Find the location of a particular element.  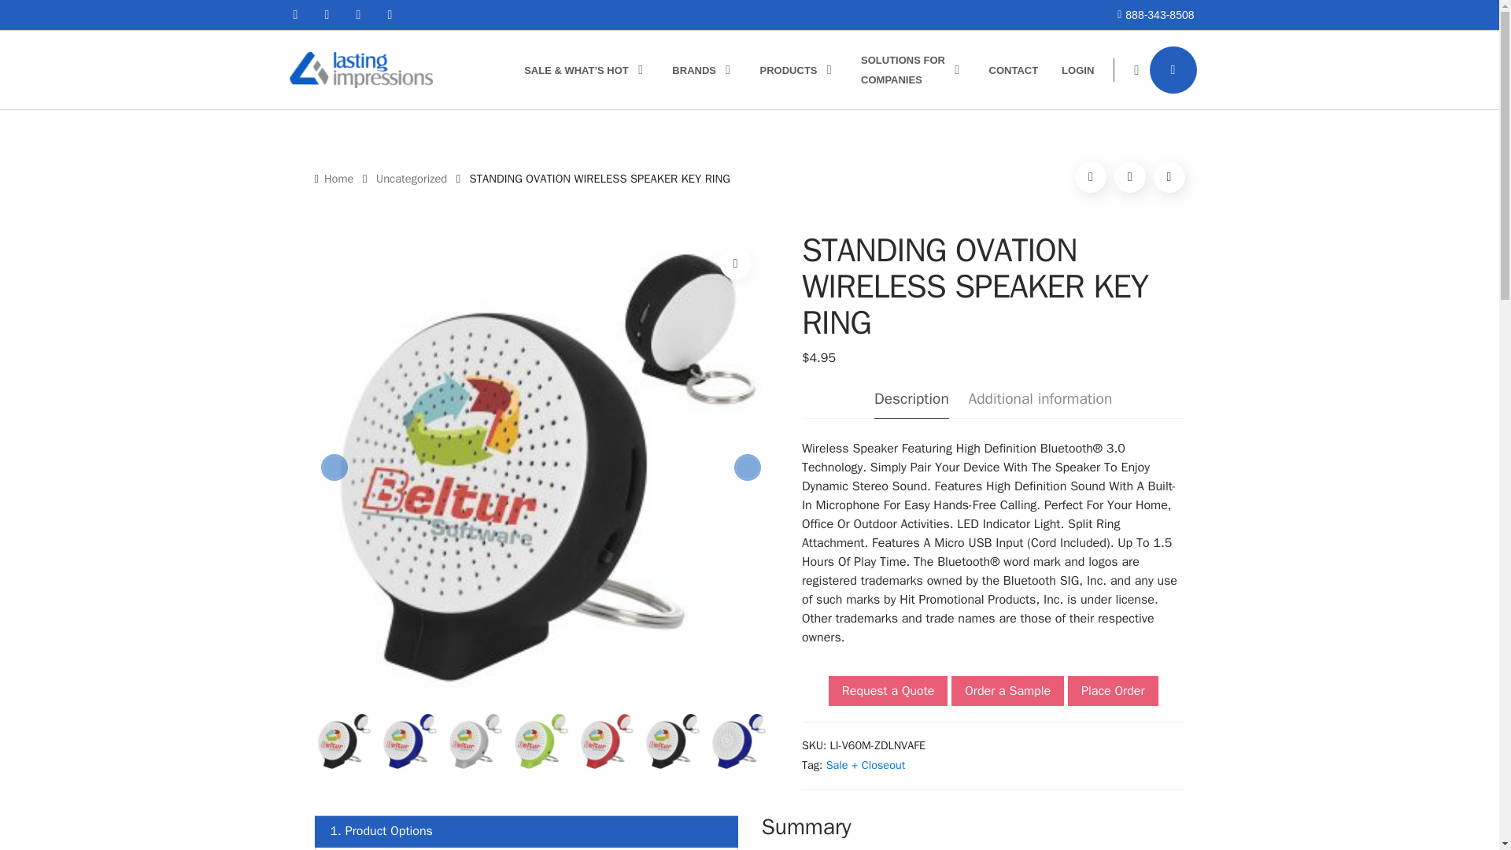

888-343-8508 is located at coordinates (1159, 14).